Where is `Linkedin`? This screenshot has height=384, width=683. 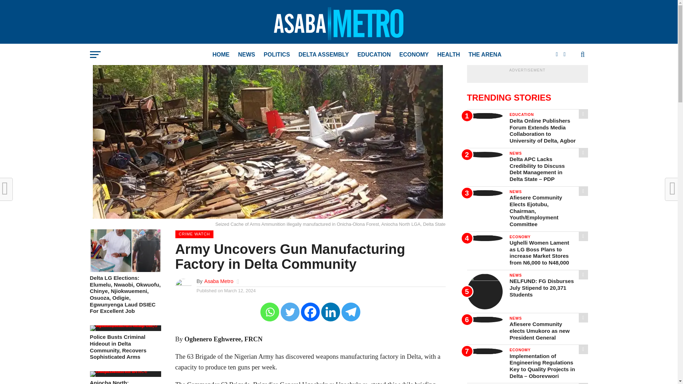 Linkedin is located at coordinates (330, 312).